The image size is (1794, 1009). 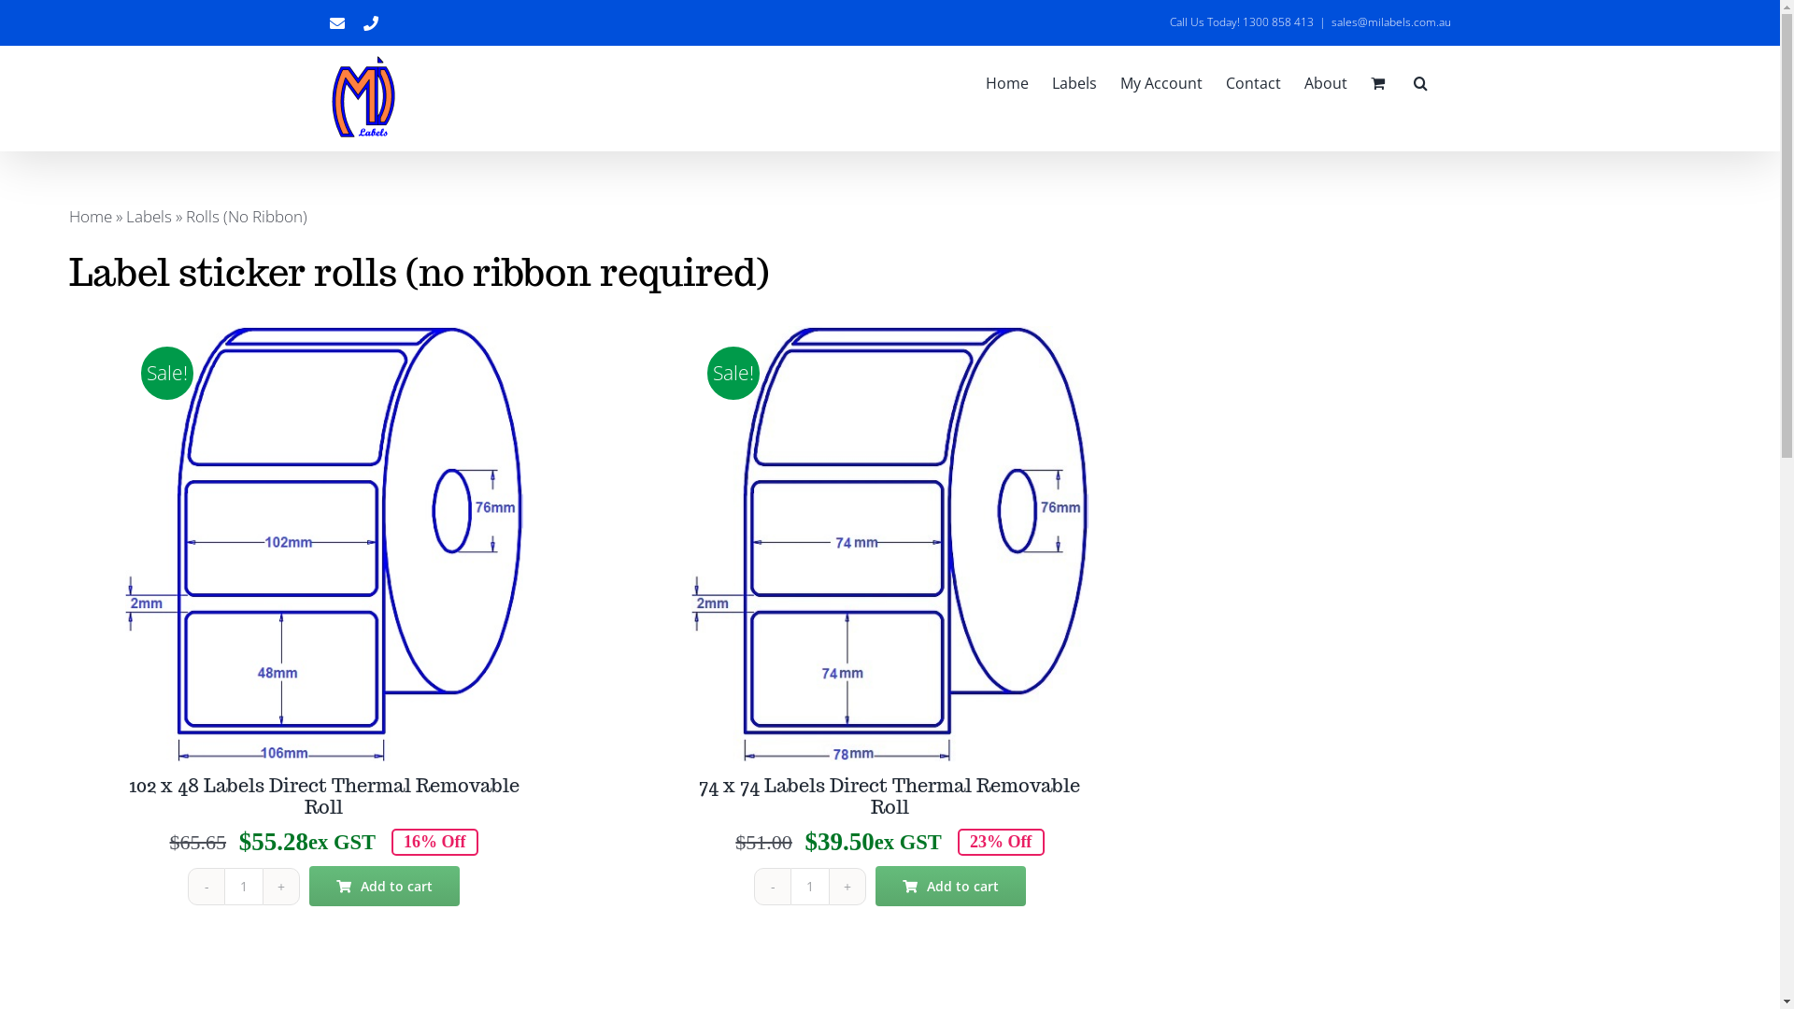 I want to click on 74 x 74 Labels Direct Thermal Removable Roll, so click(x=890, y=796).